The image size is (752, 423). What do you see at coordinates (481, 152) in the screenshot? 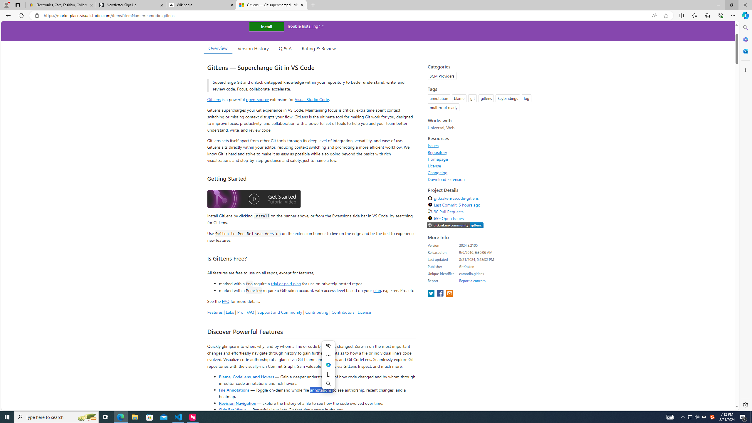
I see `Repository` at bounding box center [481, 152].